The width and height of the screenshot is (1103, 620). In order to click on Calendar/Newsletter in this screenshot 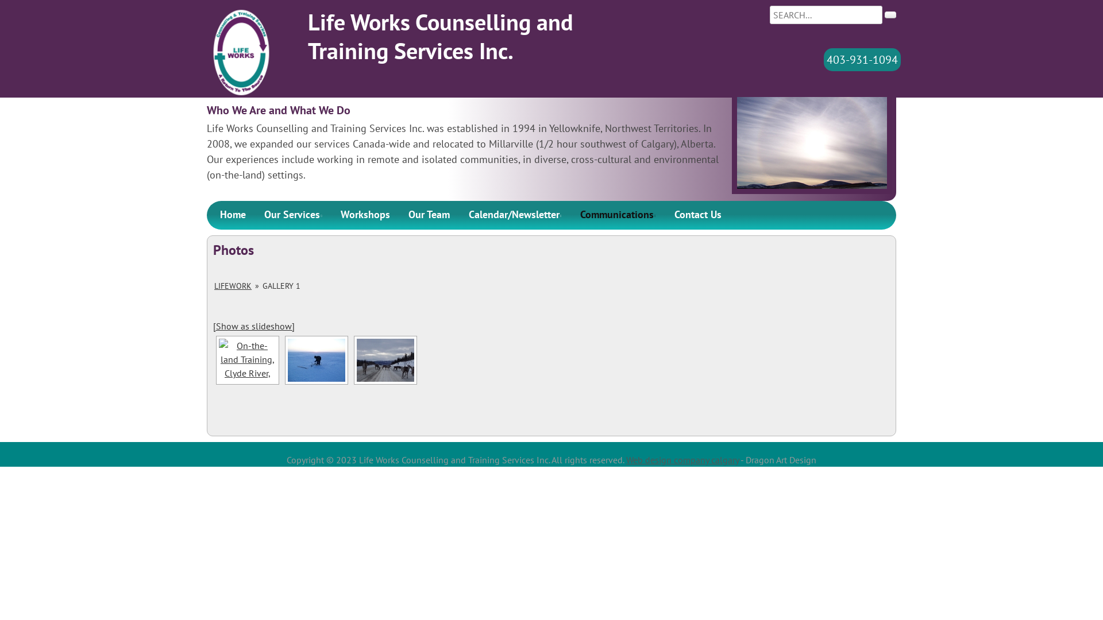, I will do `click(515, 215)`.